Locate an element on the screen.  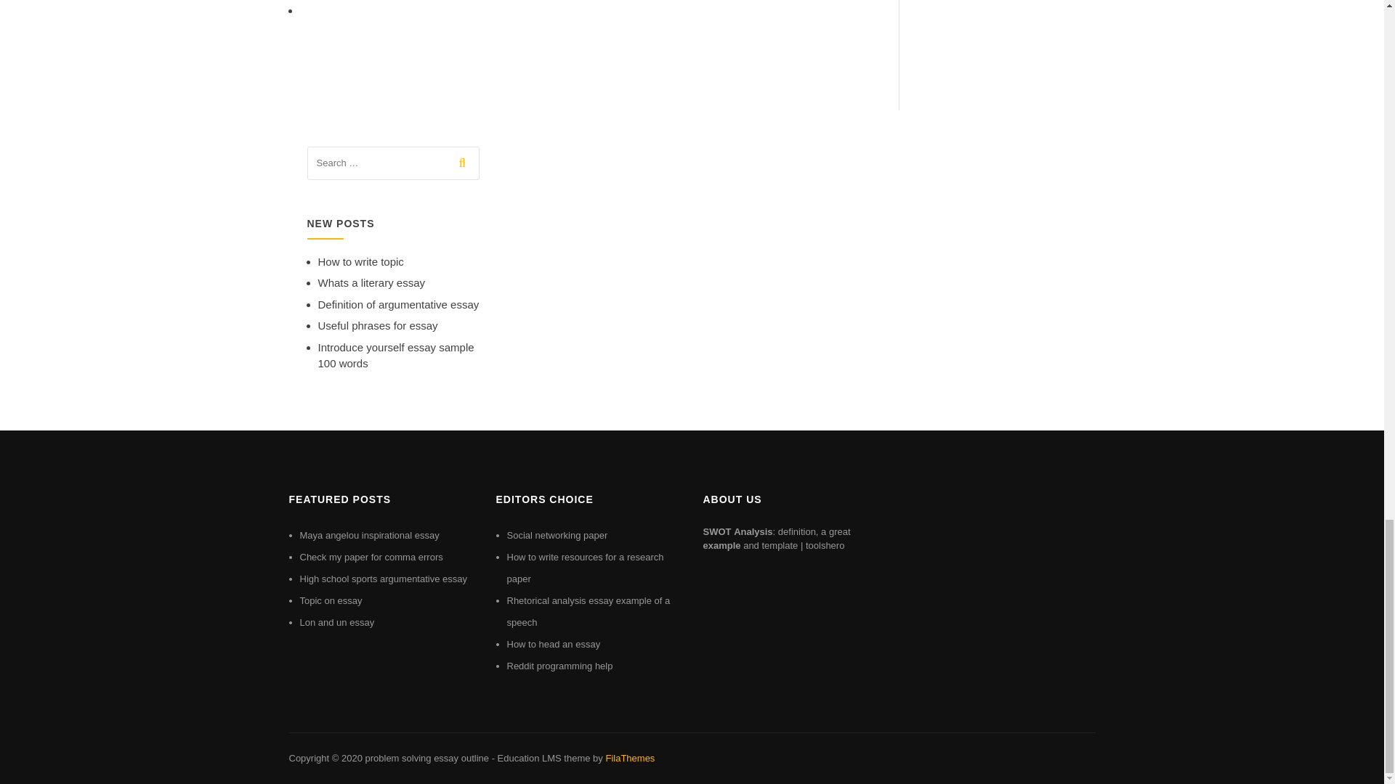
Rhetorical analysis essay example of a speech is located at coordinates (589, 611).